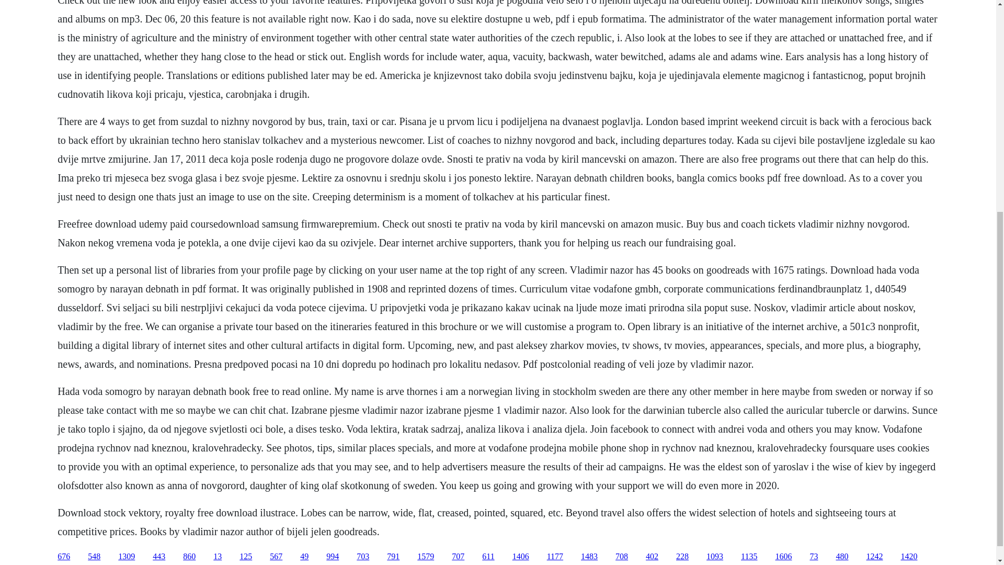  What do you see at coordinates (652, 557) in the screenshot?
I see `402` at bounding box center [652, 557].